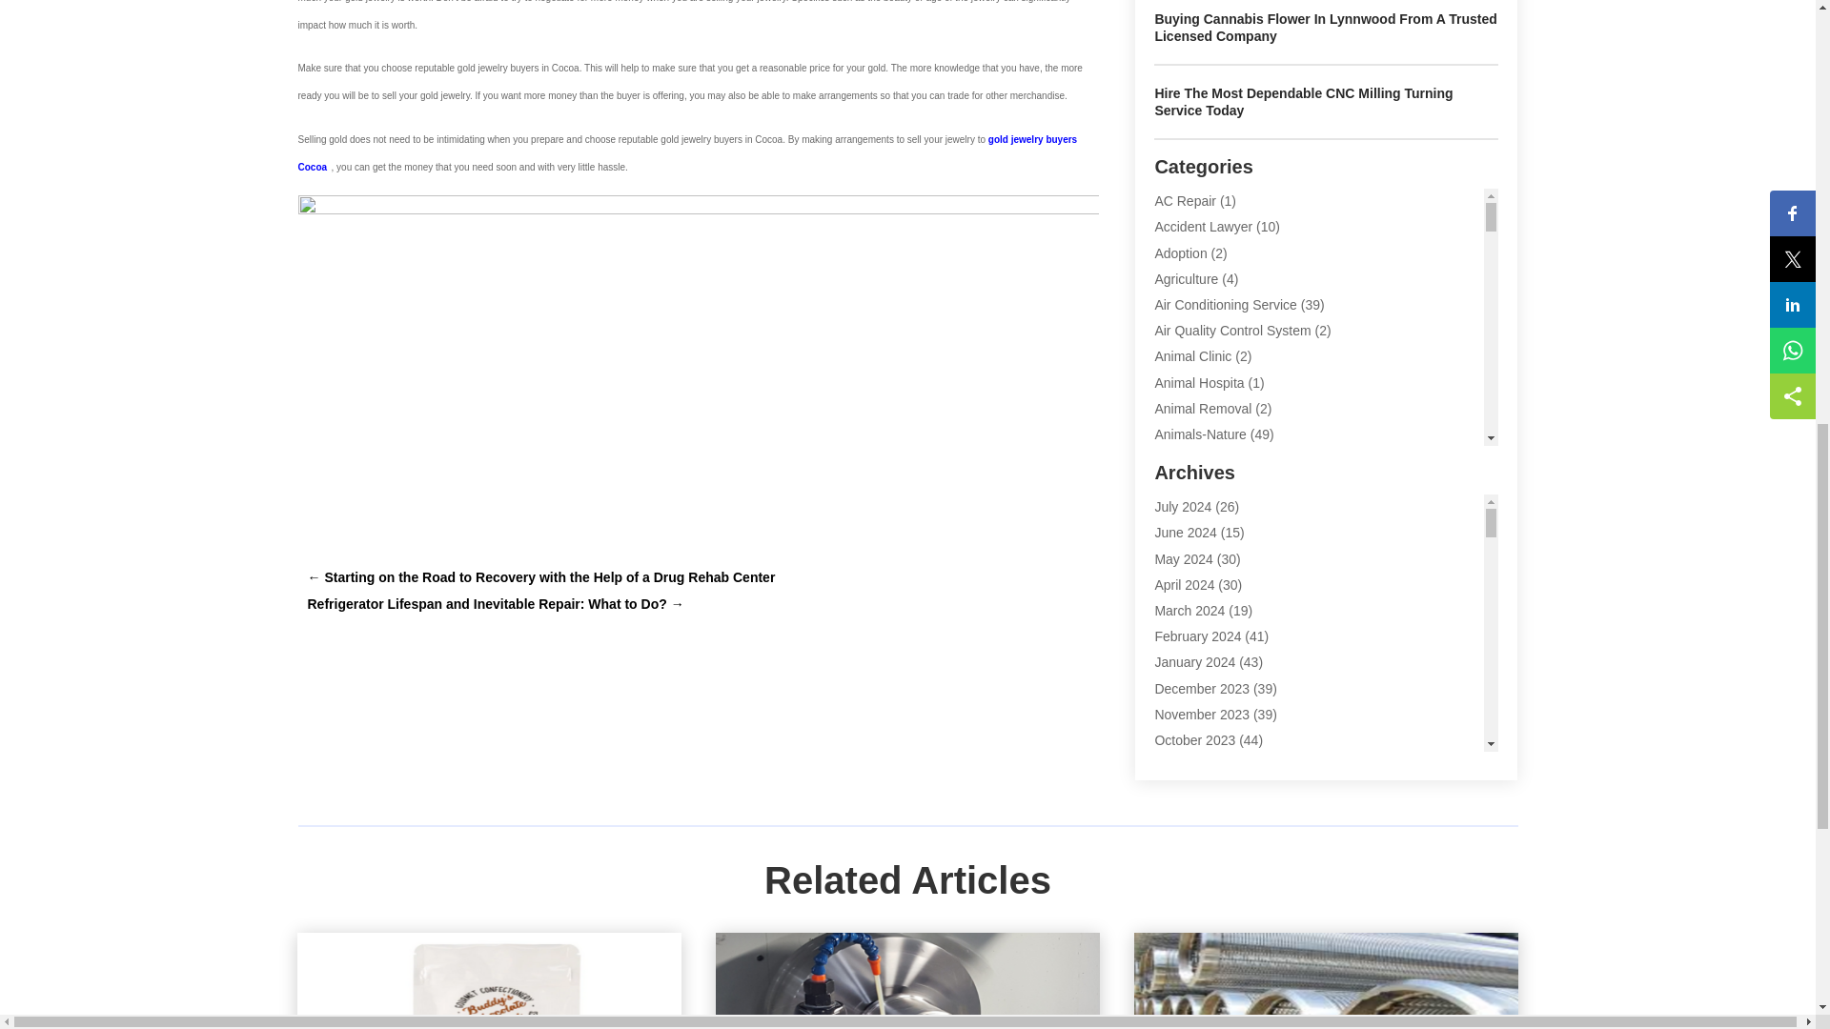  What do you see at coordinates (1231, 331) in the screenshot?
I see `Air Quality Control System` at bounding box center [1231, 331].